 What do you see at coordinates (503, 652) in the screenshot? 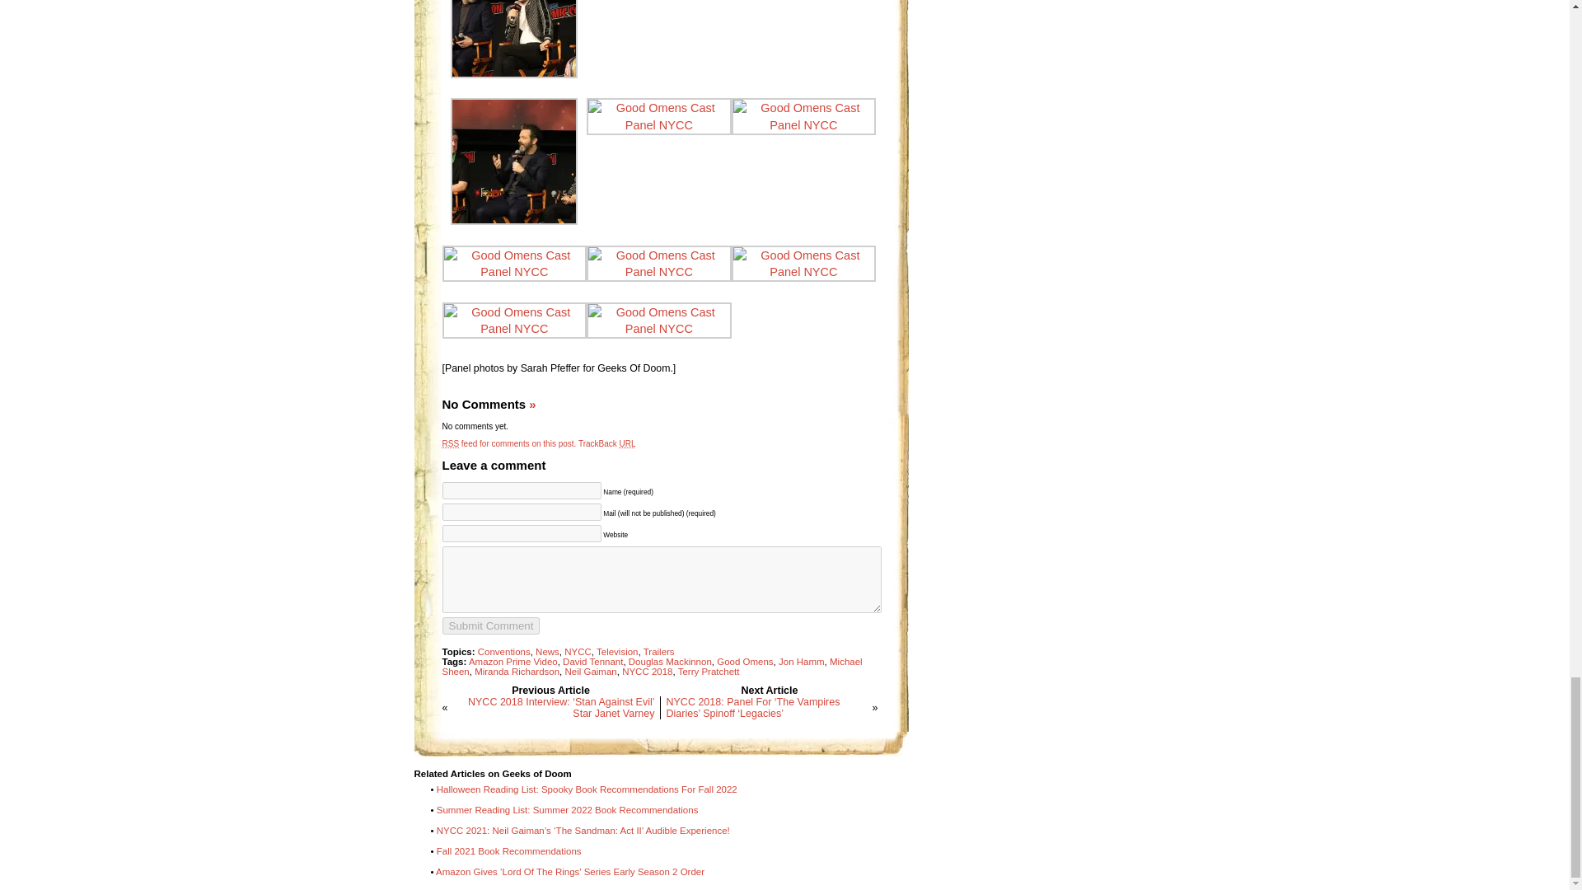
I see `Conventions` at bounding box center [503, 652].